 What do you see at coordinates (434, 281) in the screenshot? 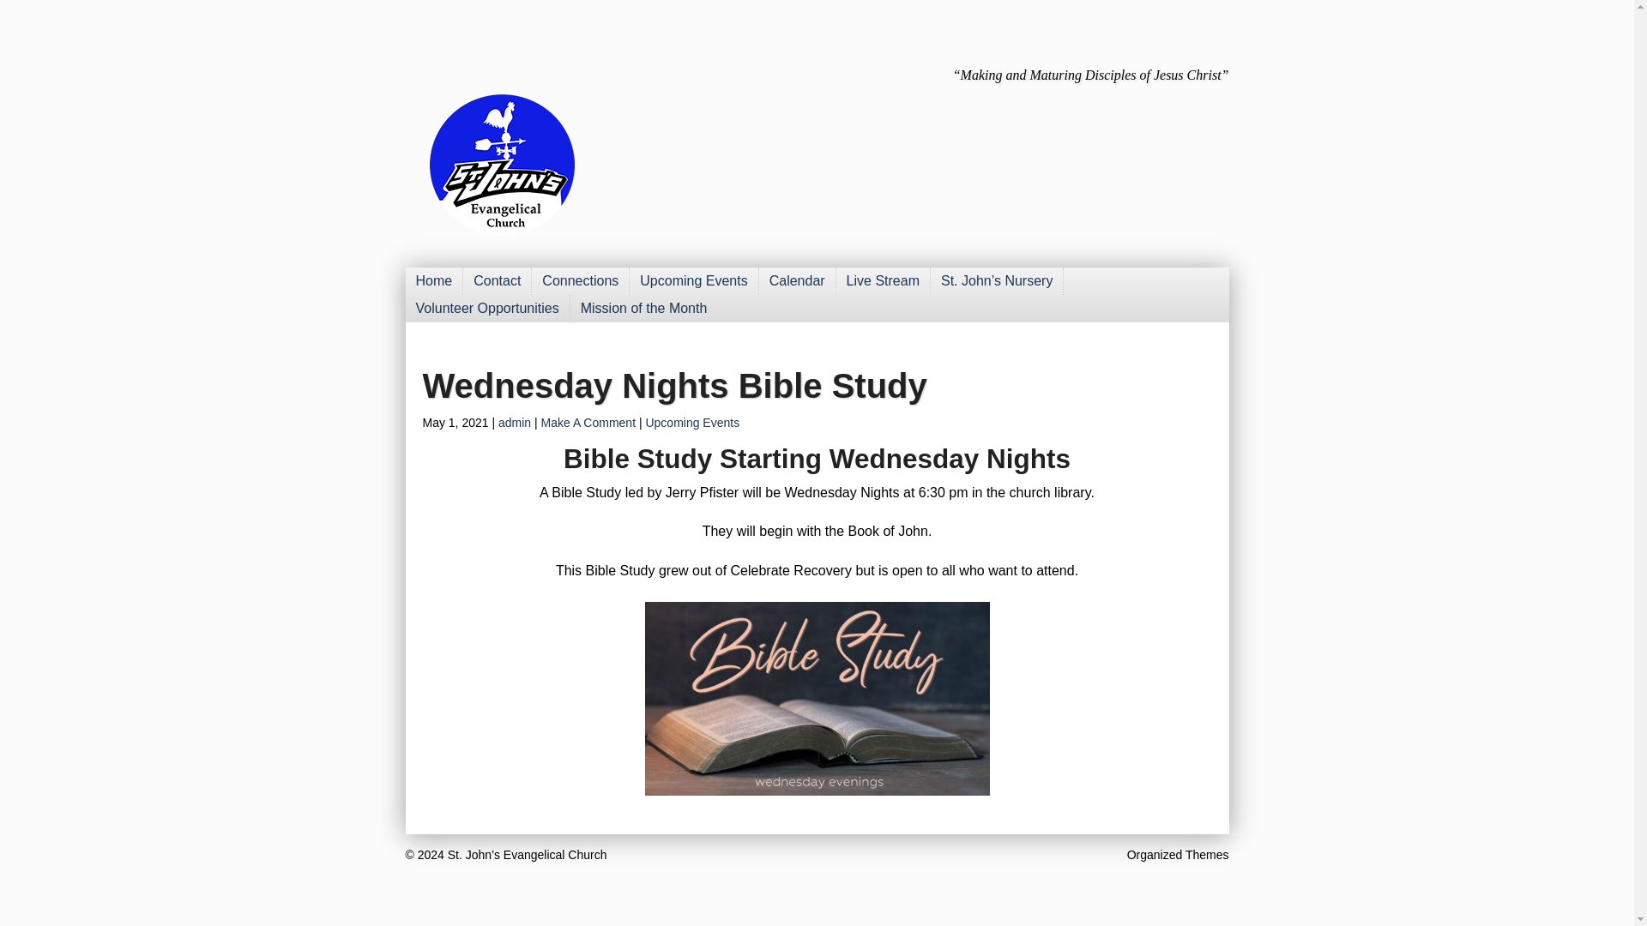
I see `Home` at bounding box center [434, 281].